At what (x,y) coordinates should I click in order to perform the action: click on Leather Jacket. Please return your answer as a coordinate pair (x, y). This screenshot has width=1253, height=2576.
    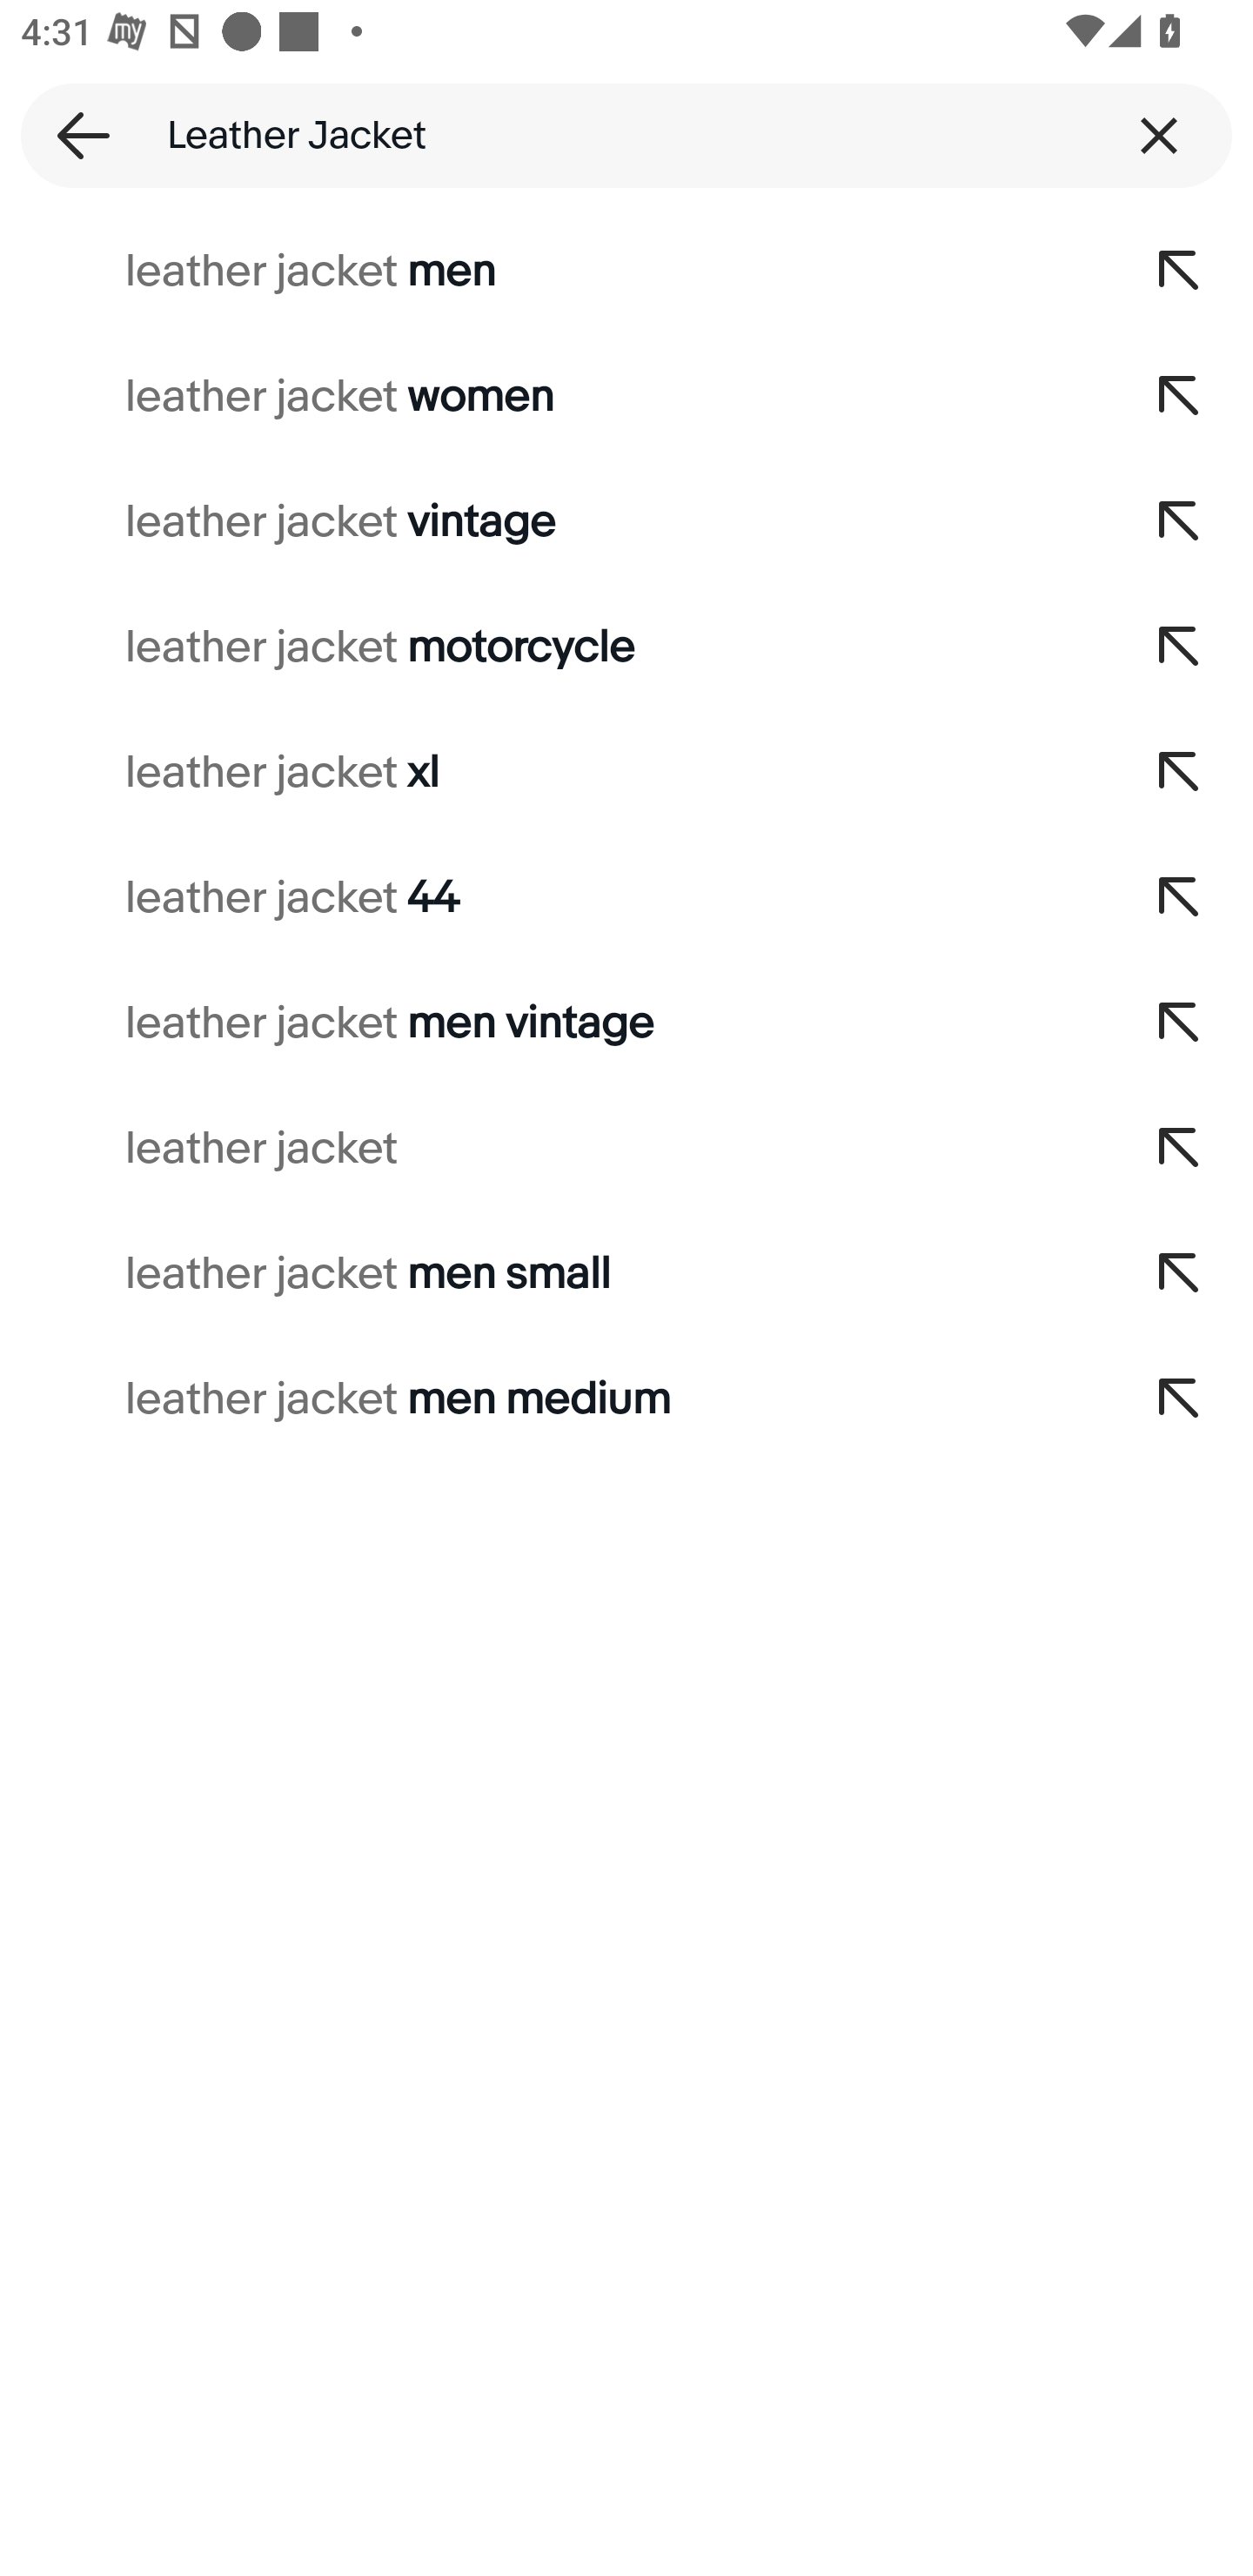
    Looking at the image, I should click on (626, 135).